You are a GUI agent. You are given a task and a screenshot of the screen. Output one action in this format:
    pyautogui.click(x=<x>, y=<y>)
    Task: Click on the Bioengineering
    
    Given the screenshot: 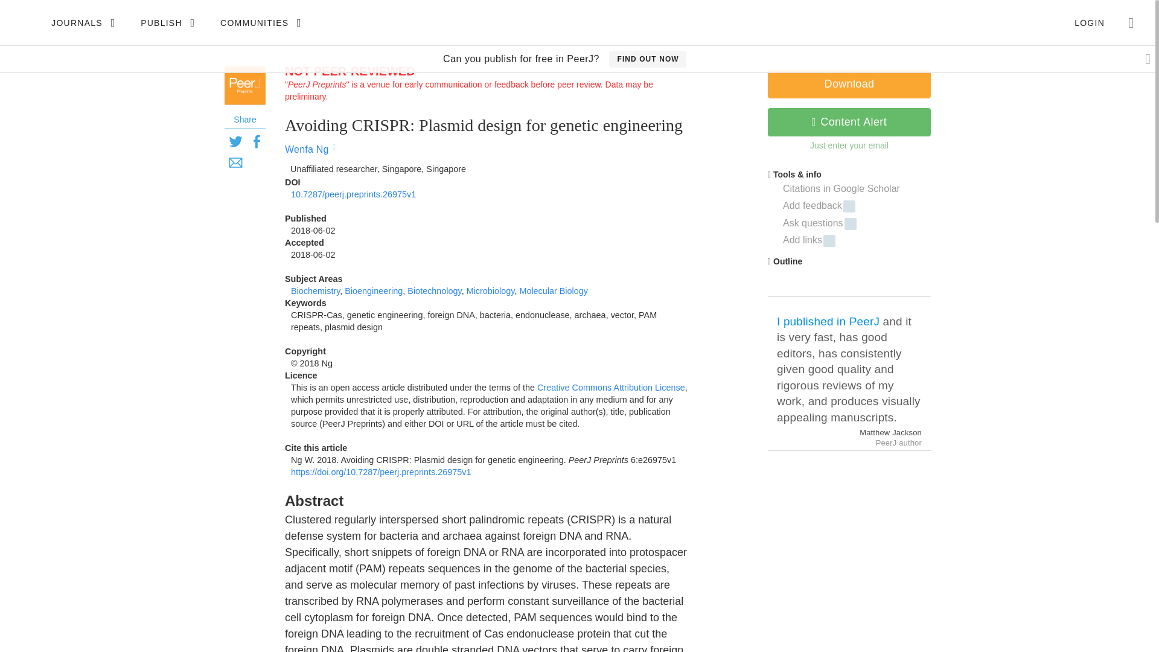 What is the action you would take?
    pyautogui.click(x=373, y=291)
    